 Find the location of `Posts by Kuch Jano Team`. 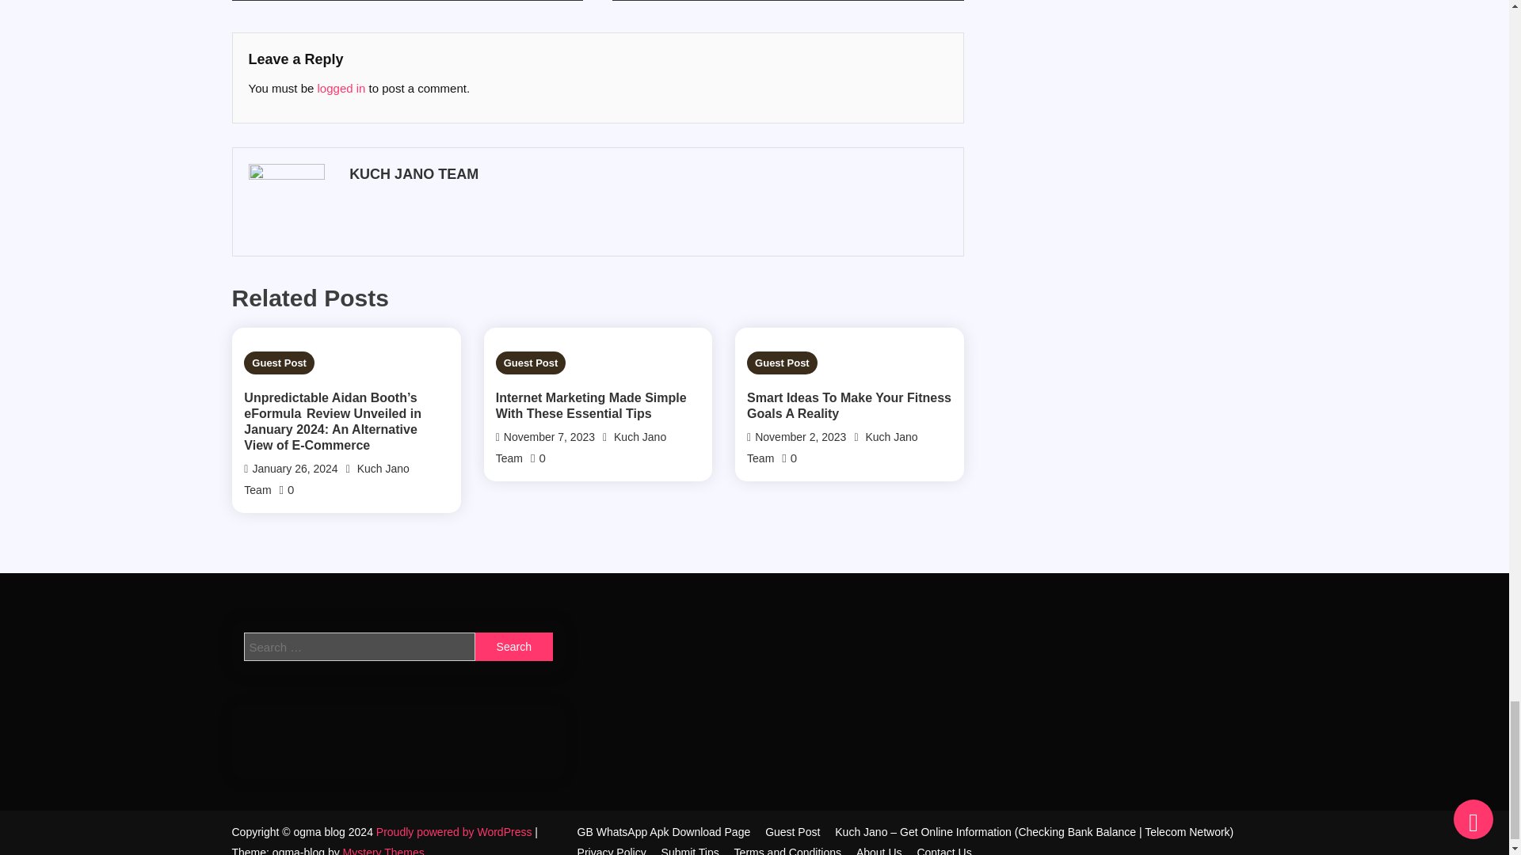

Posts by Kuch Jano Team is located at coordinates (646, 174).